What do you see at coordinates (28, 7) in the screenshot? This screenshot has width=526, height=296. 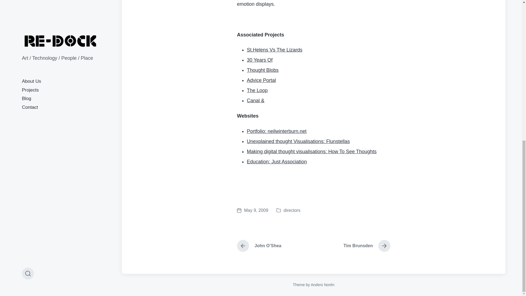 I see `Toggle the search field` at bounding box center [28, 7].